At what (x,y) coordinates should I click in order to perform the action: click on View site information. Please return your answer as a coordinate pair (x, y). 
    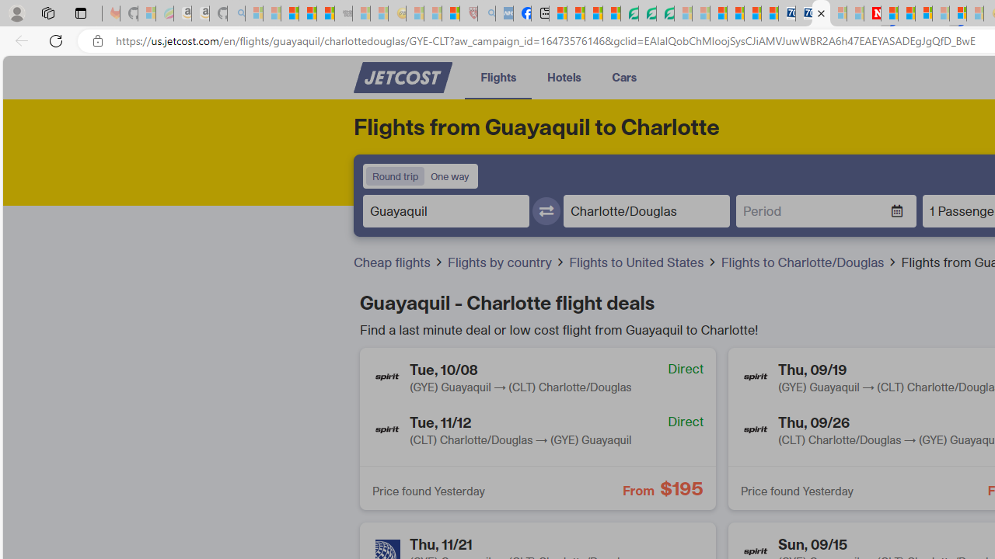
    Looking at the image, I should click on (98, 41).